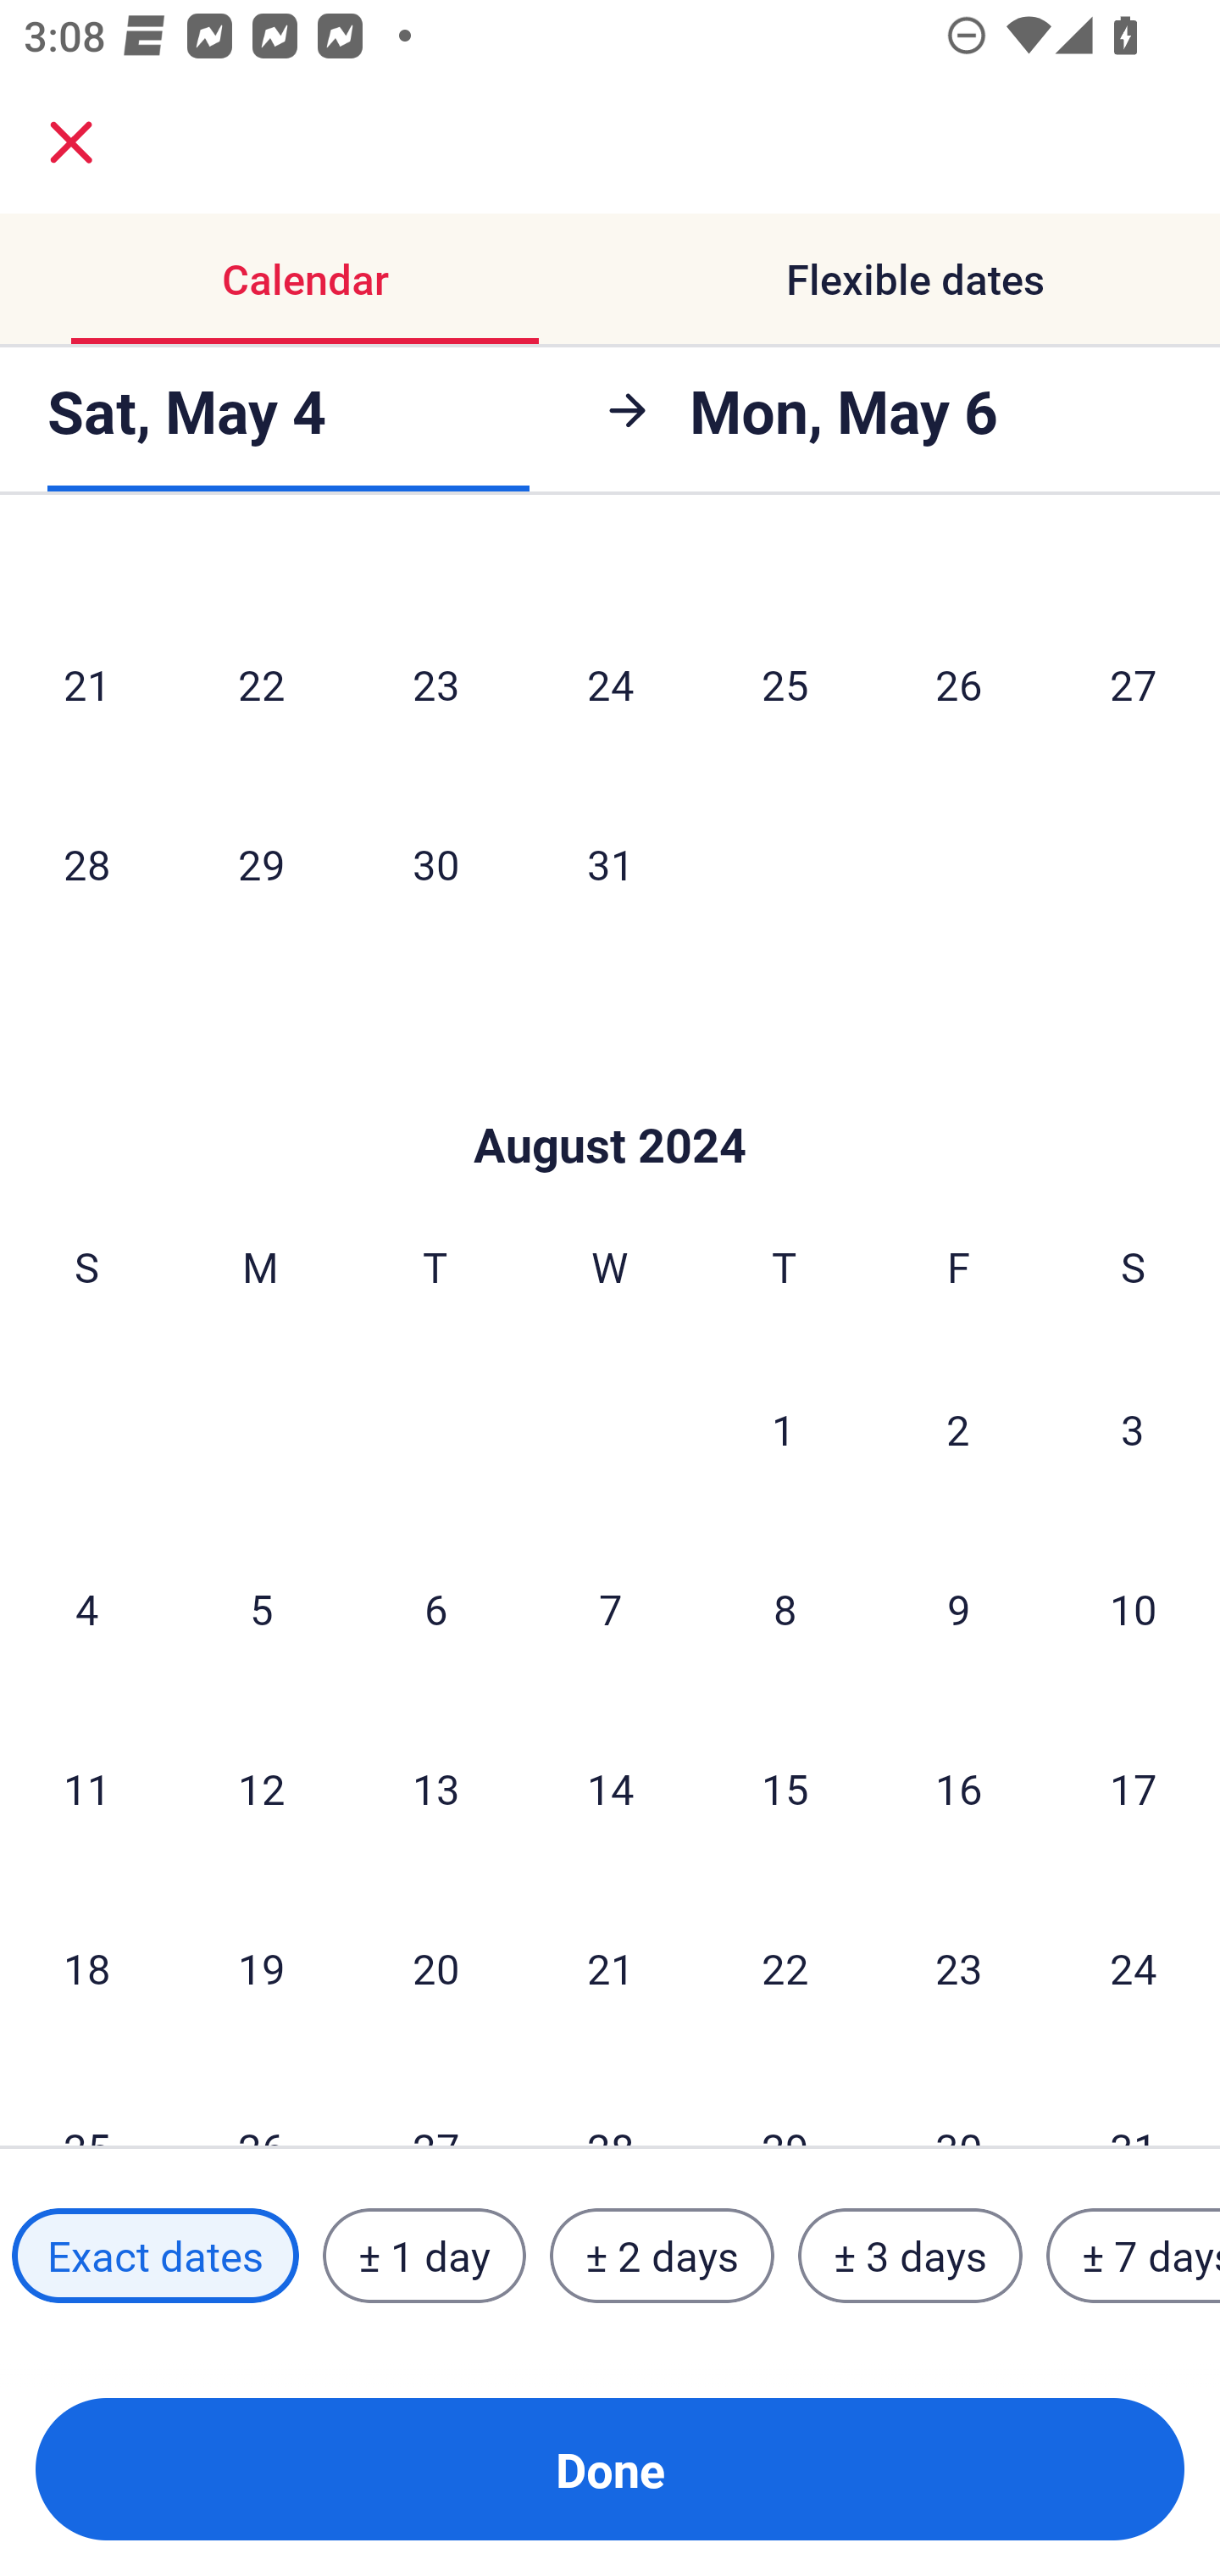  Describe the element at coordinates (958, 1428) in the screenshot. I see `2 Friday, August 2, 2024` at that location.